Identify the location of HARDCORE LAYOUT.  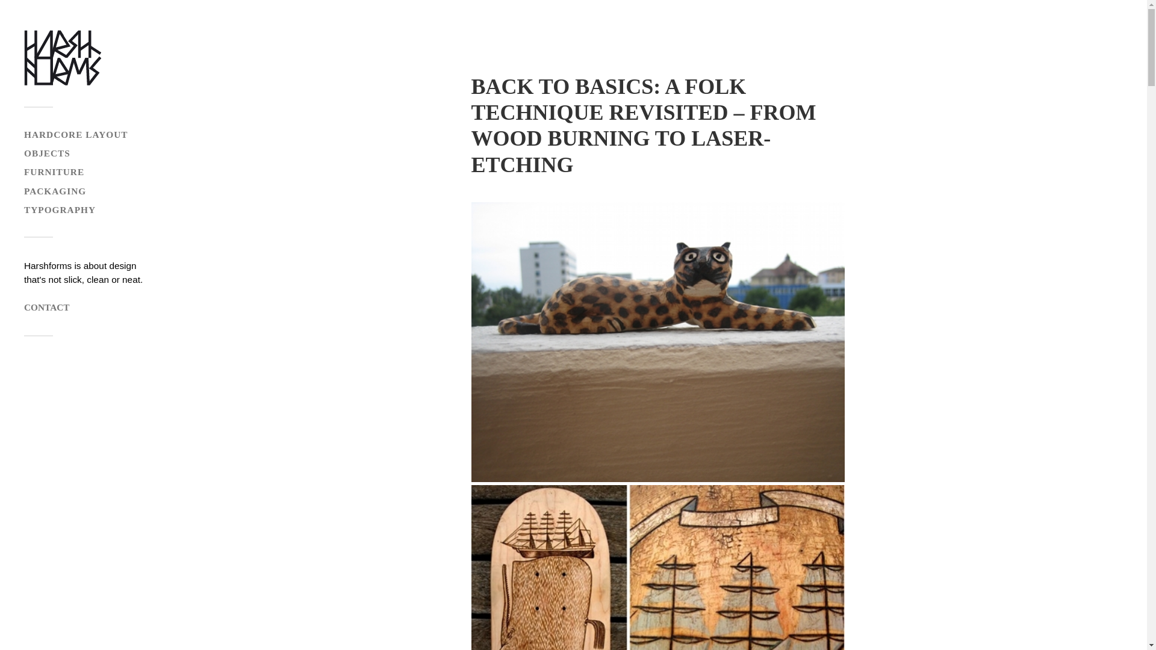
(76, 134).